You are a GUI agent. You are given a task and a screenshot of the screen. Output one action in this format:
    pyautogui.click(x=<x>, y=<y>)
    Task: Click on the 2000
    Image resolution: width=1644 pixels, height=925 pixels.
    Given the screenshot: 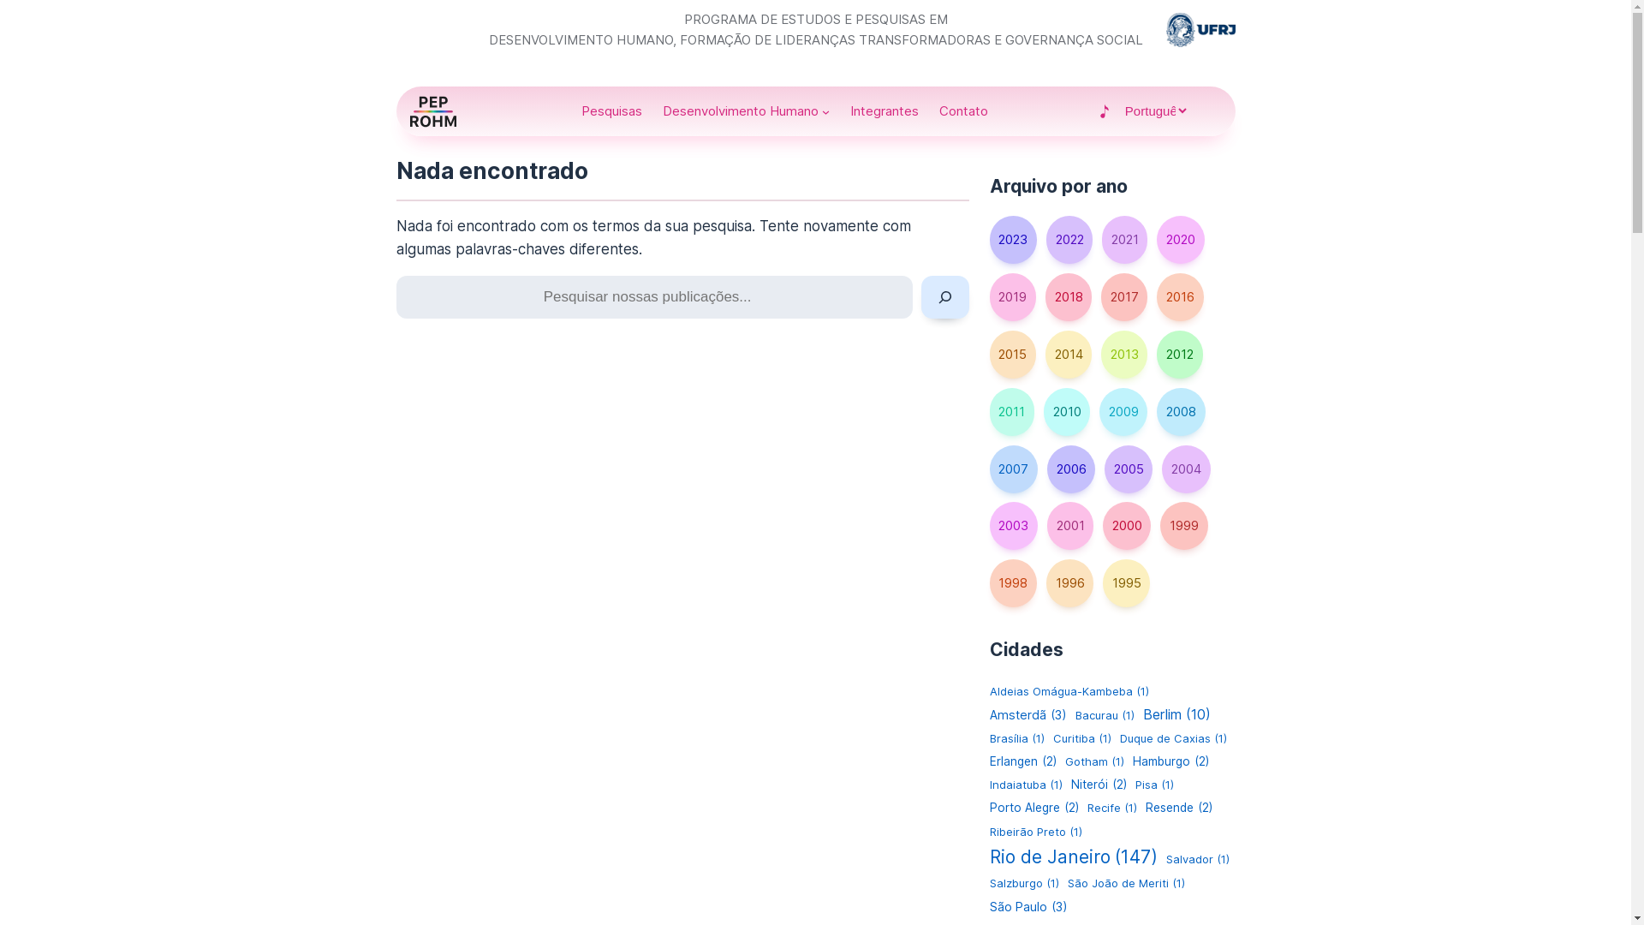 What is the action you would take?
    pyautogui.click(x=1127, y=526)
    